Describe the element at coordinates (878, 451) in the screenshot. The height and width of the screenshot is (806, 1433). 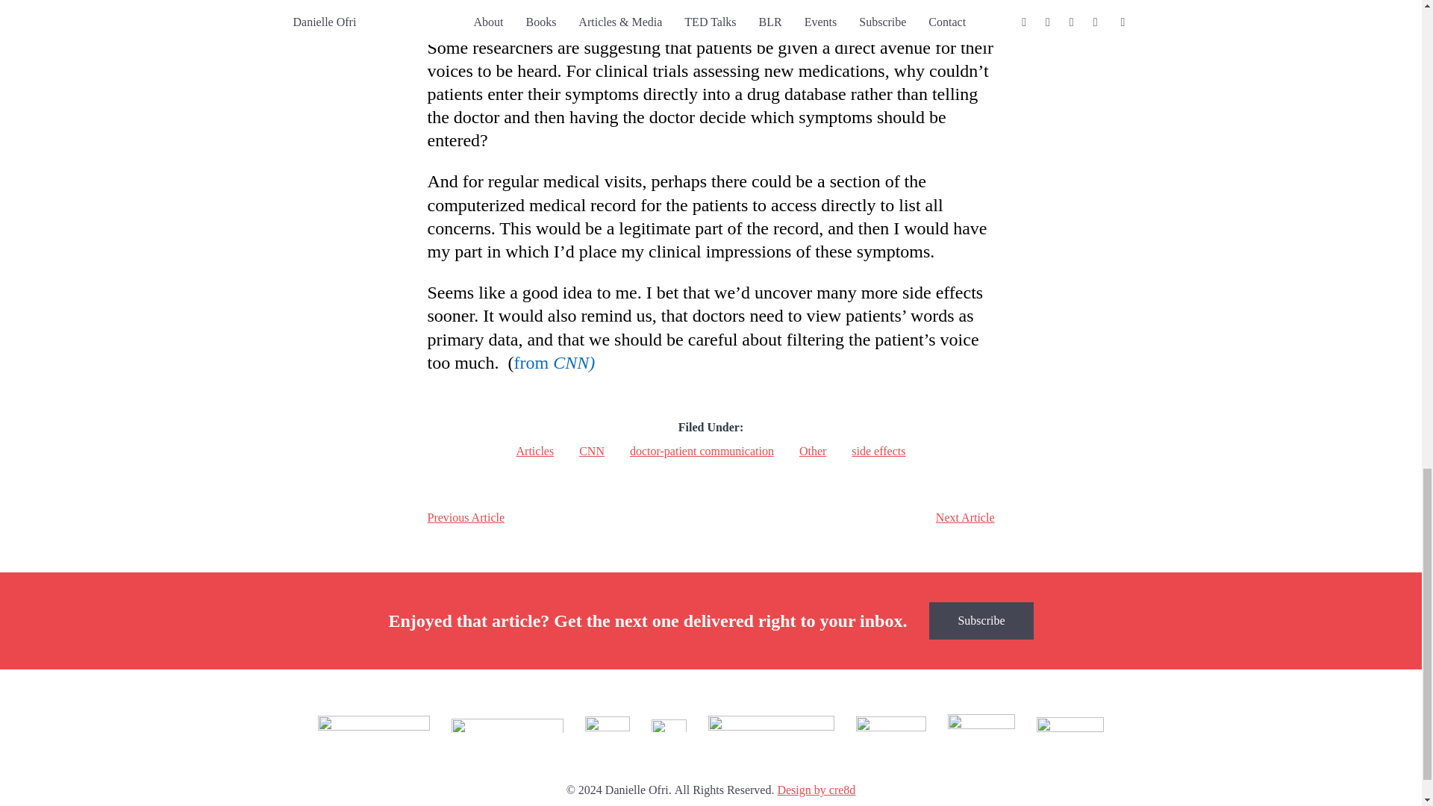
I see `side effects` at that location.